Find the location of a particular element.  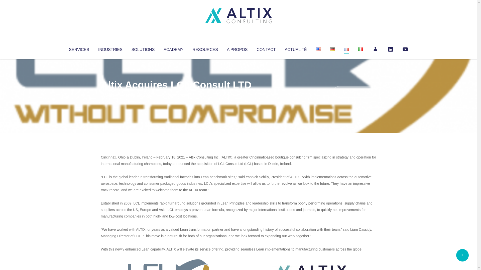

SOLUTIONS is located at coordinates (143, 48).